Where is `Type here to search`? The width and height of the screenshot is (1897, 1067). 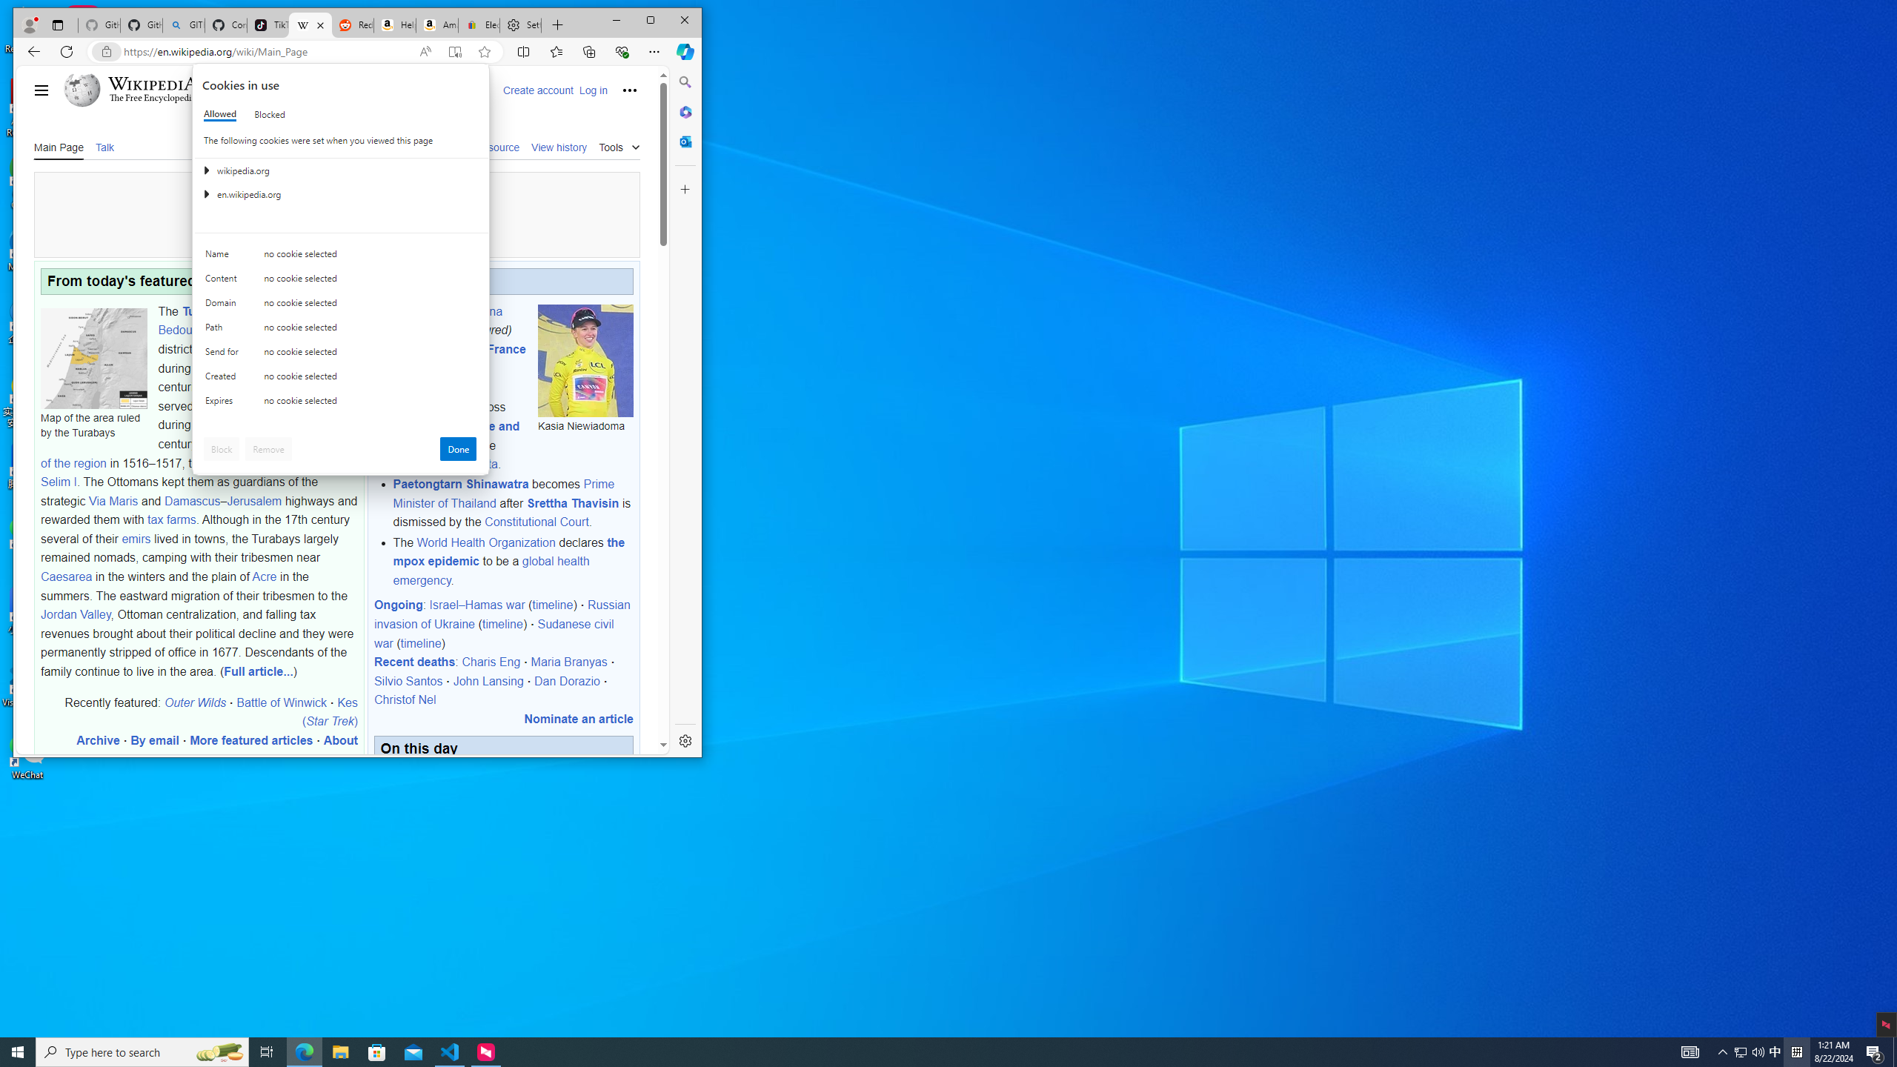 Type here to search is located at coordinates (458, 449).